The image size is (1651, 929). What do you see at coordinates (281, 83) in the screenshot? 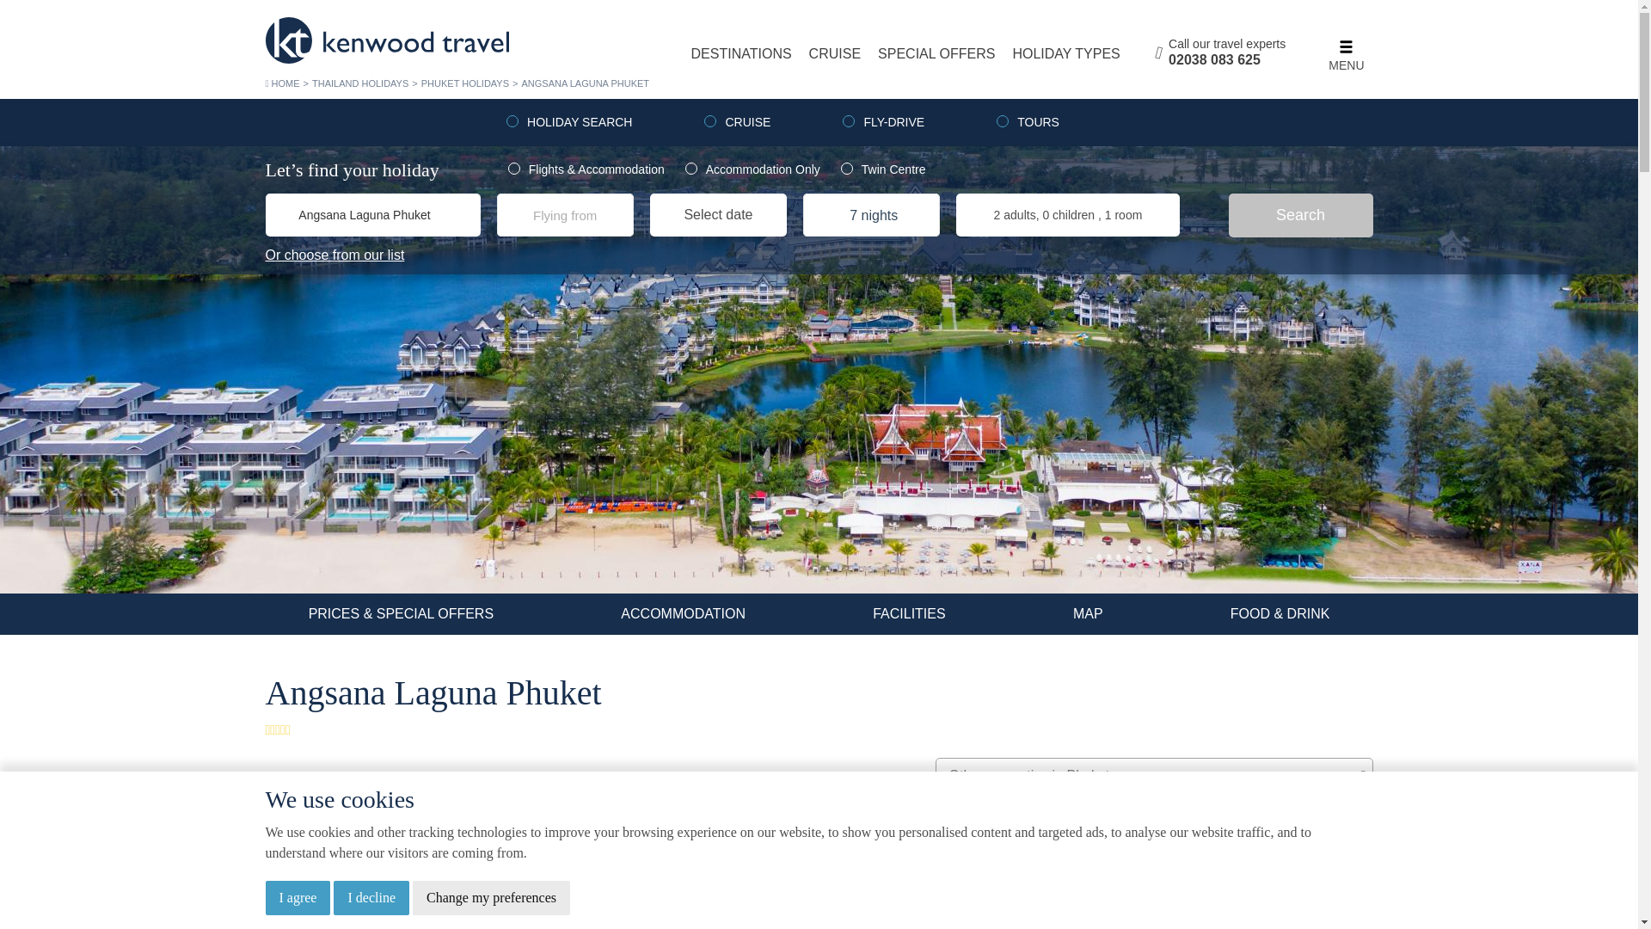
I see `HOME` at bounding box center [281, 83].